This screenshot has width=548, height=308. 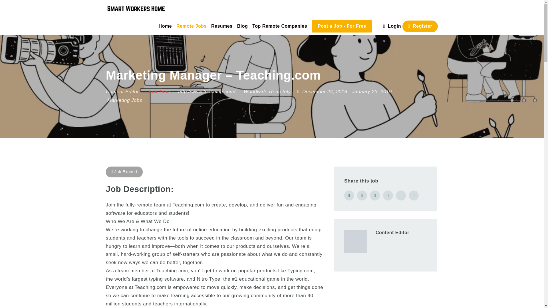 What do you see at coordinates (342, 26) in the screenshot?
I see `Post a Job - For Free` at bounding box center [342, 26].